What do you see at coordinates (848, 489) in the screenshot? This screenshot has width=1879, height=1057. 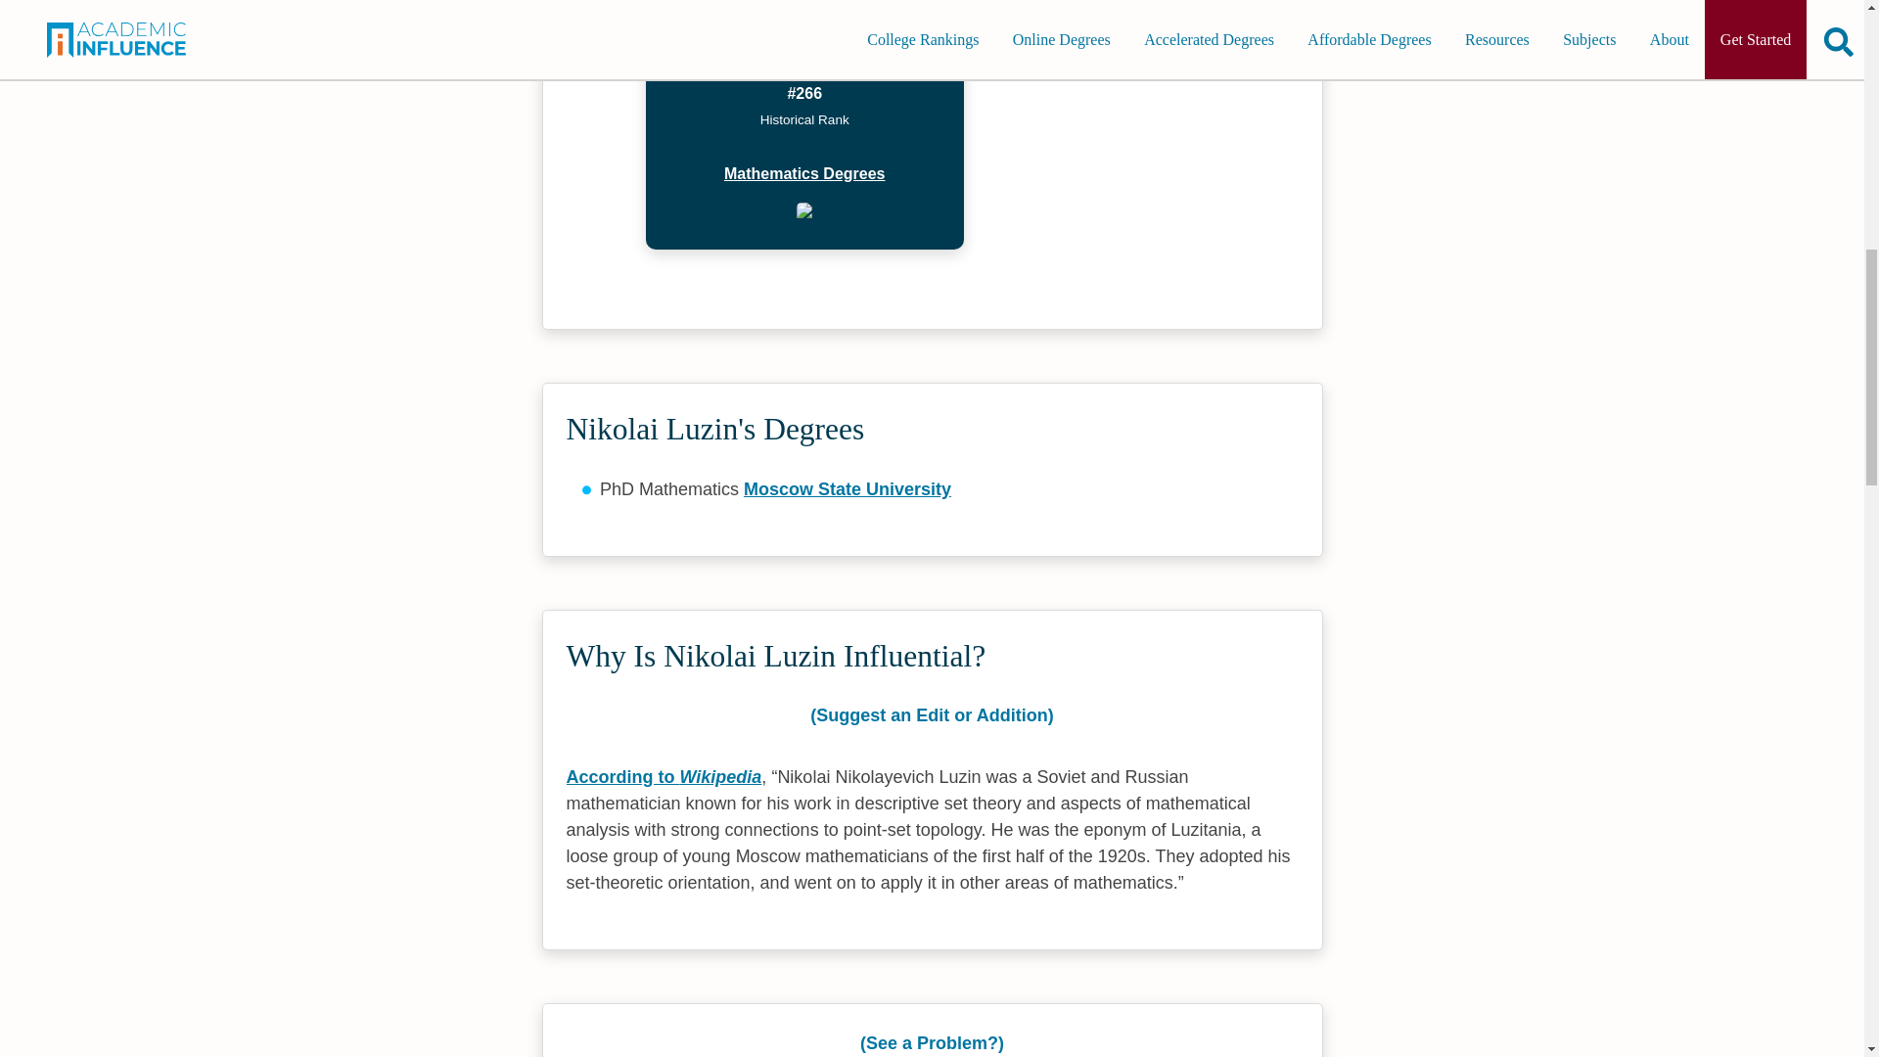 I see `Moscow State University` at bounding box center [848, 489].